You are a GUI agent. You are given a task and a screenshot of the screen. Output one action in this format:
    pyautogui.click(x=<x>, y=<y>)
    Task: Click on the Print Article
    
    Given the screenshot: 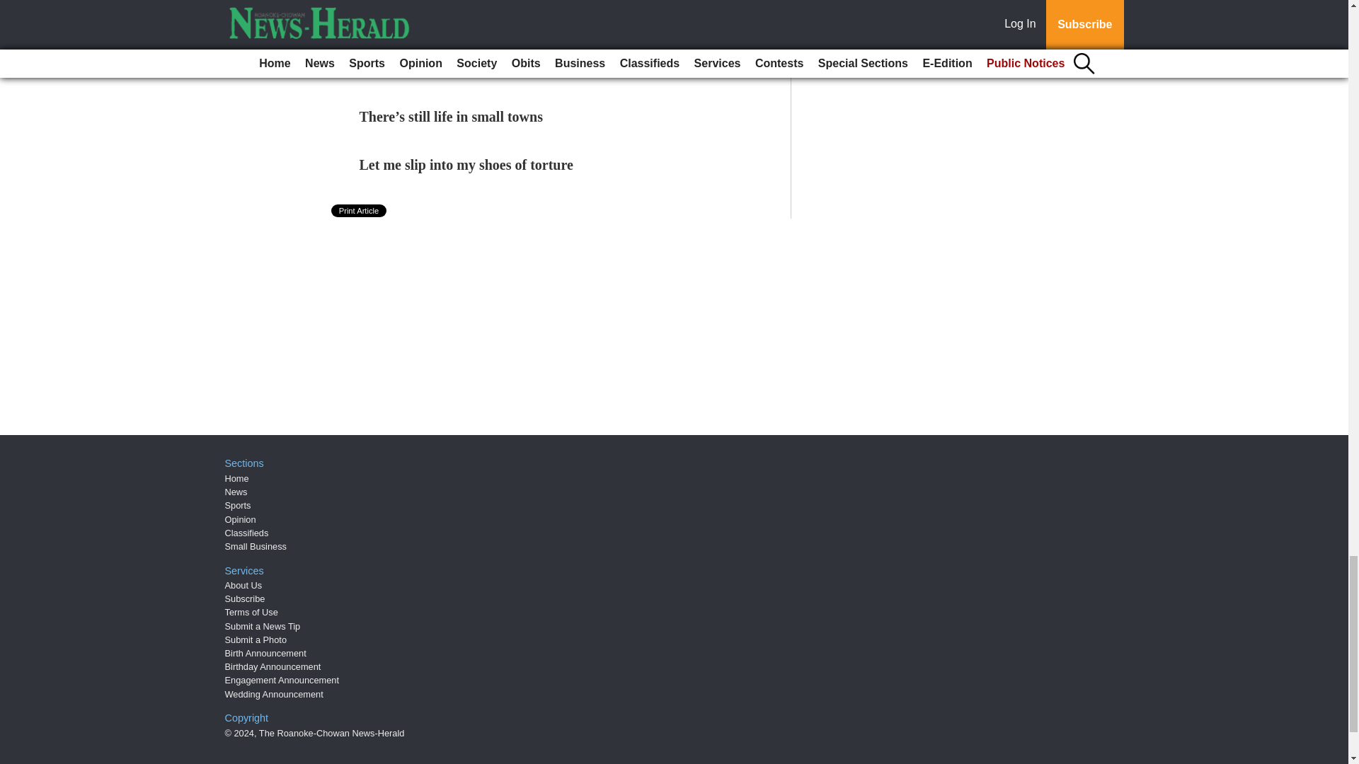 What is the action you would take?
    pyautogui.click(x=360, y=211)
    